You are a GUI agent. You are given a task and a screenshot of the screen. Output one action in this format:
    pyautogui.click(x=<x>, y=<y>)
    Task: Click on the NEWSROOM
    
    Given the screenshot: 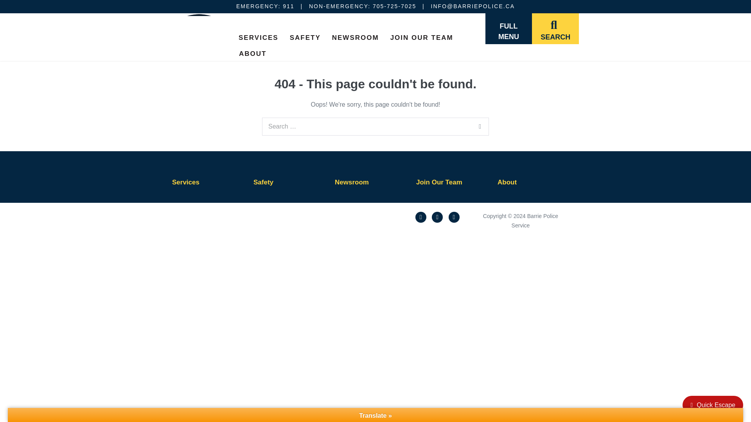 What is the action you would take?
    pyautogui.click(x=356, y=37)
    